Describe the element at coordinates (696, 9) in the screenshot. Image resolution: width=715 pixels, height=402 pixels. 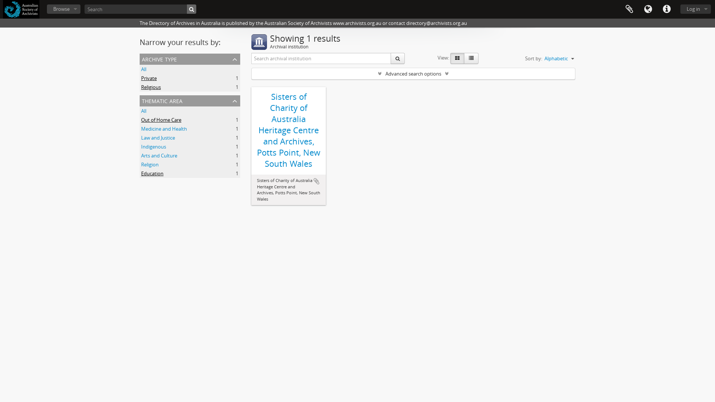
I see `Log in` at that location.